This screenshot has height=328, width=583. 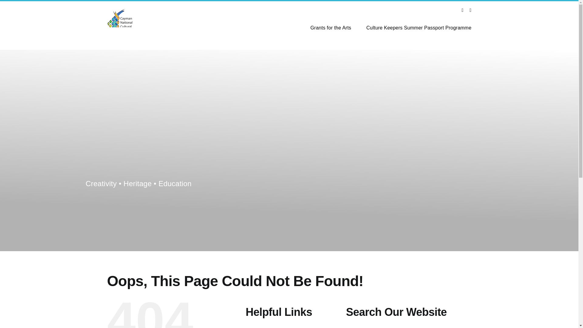 I want to click on Culture Keepers Summer Passport Programme, so click(x=419, y=28).